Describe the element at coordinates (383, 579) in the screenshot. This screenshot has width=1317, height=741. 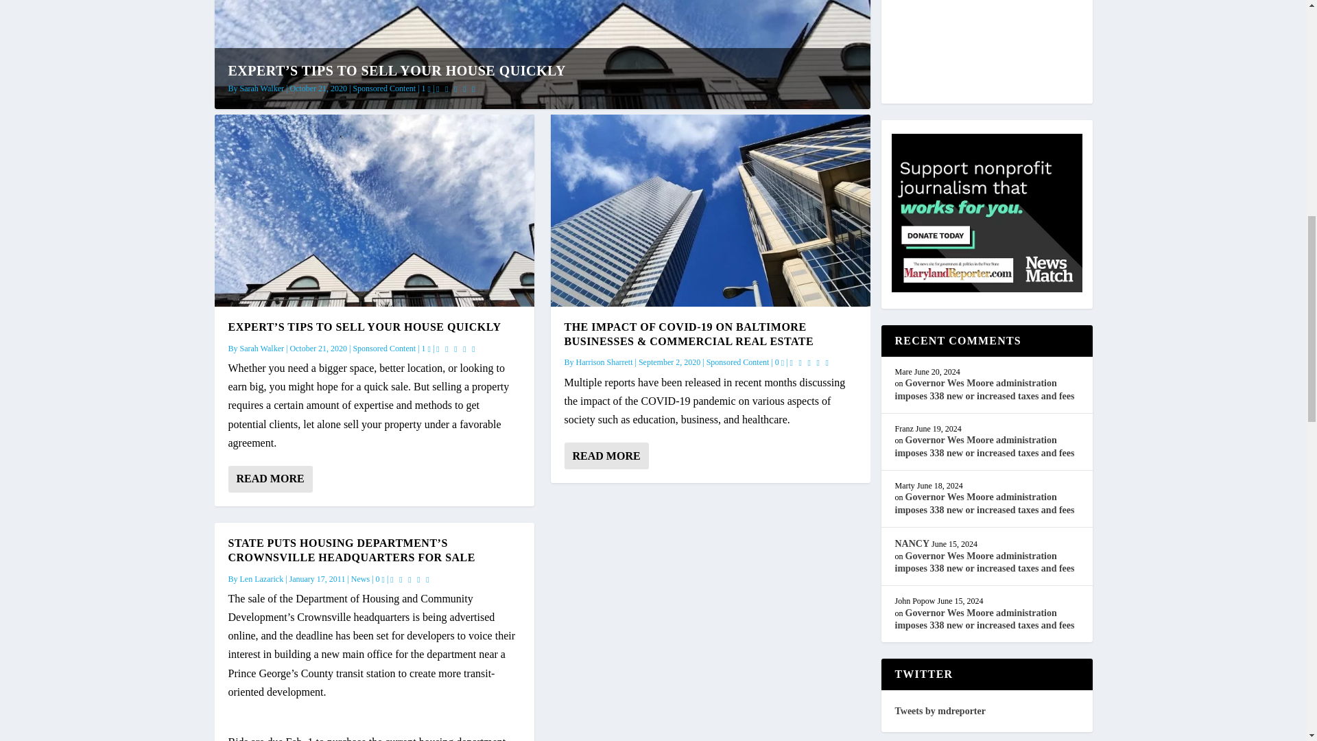
I see `comment count` at that location.